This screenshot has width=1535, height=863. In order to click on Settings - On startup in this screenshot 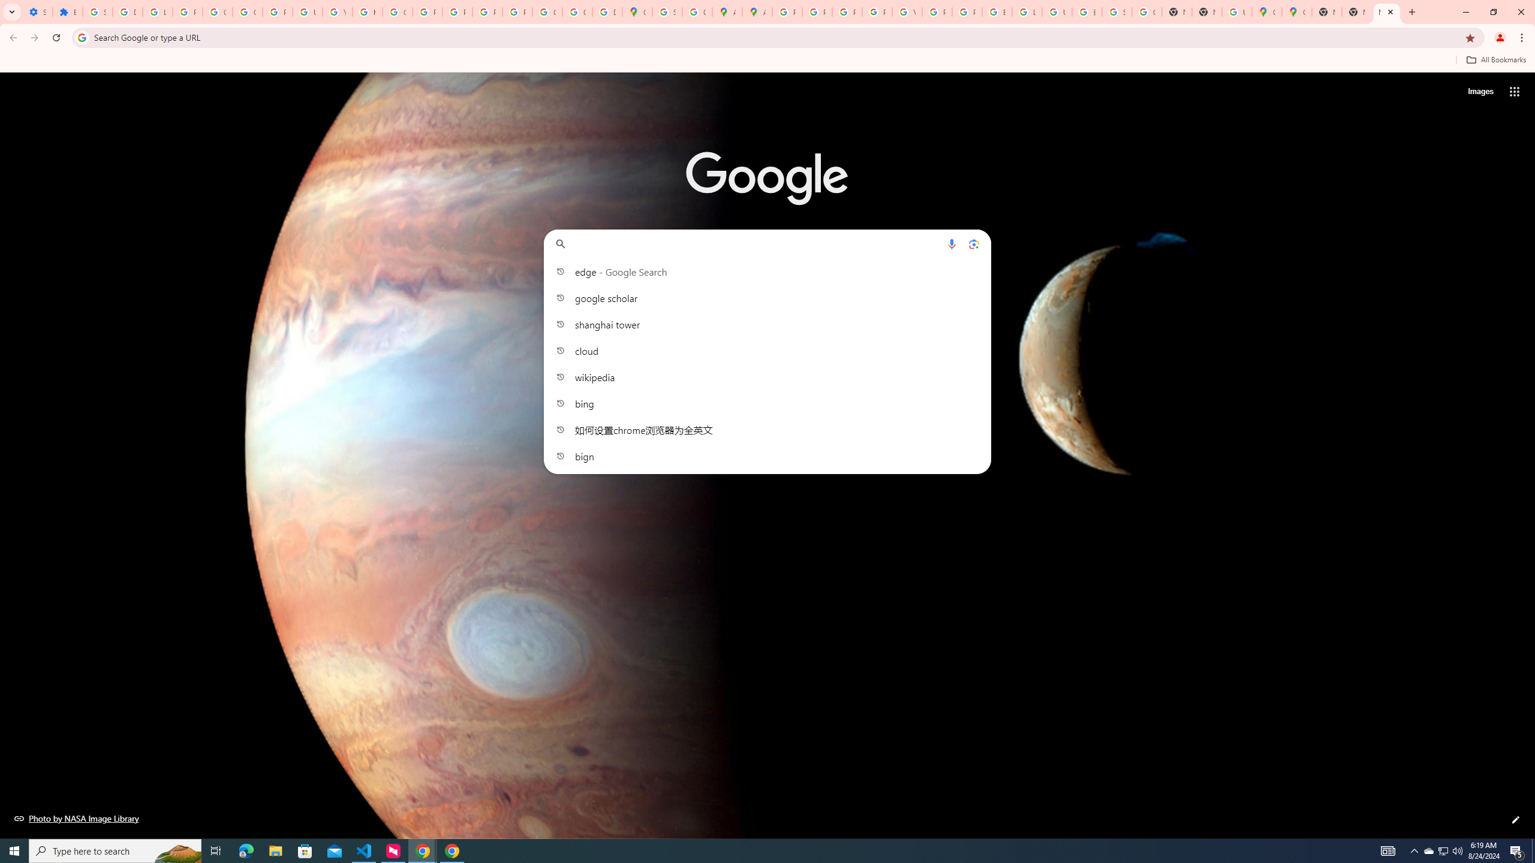, I will do `click(37, 12)`.